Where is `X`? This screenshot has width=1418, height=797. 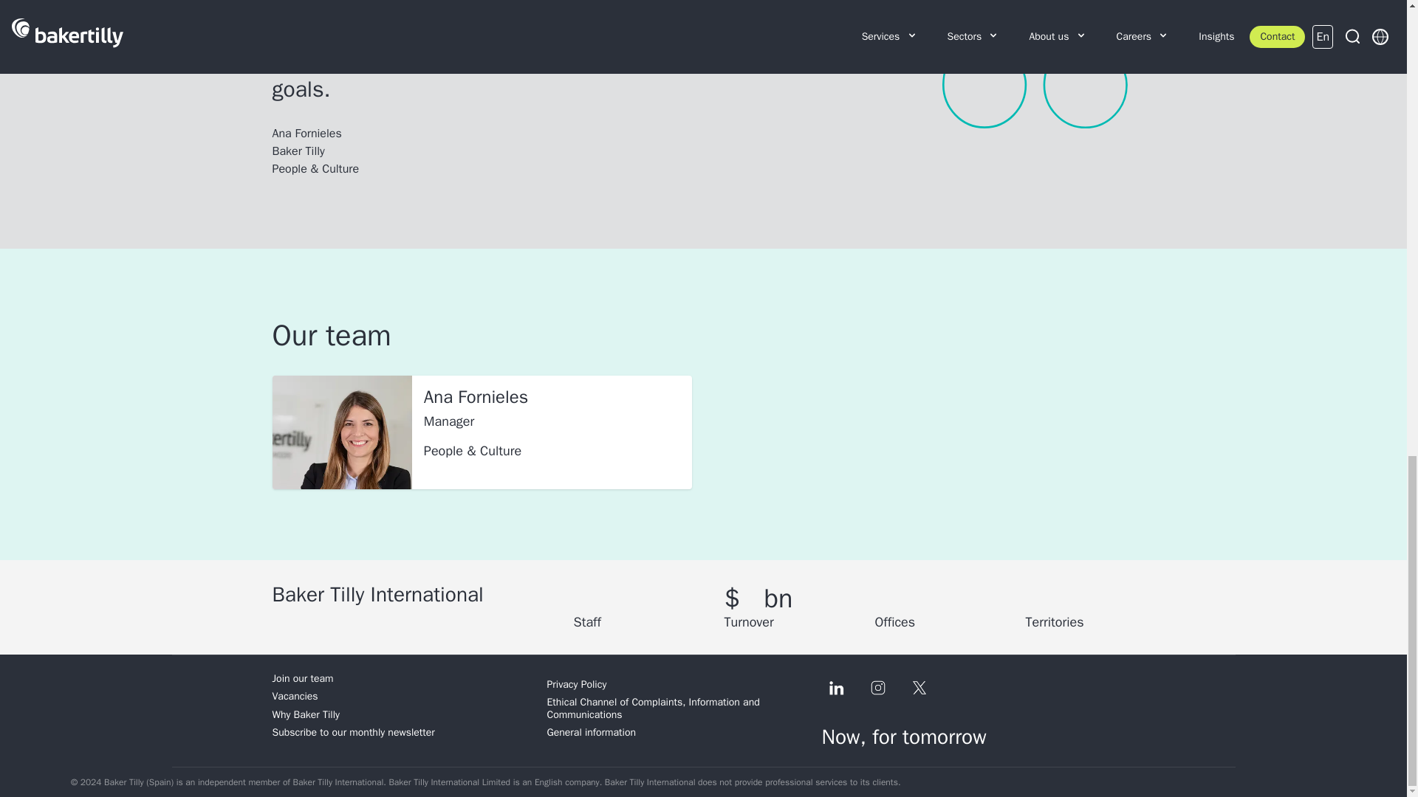 X is located at coordinates (919, 687).